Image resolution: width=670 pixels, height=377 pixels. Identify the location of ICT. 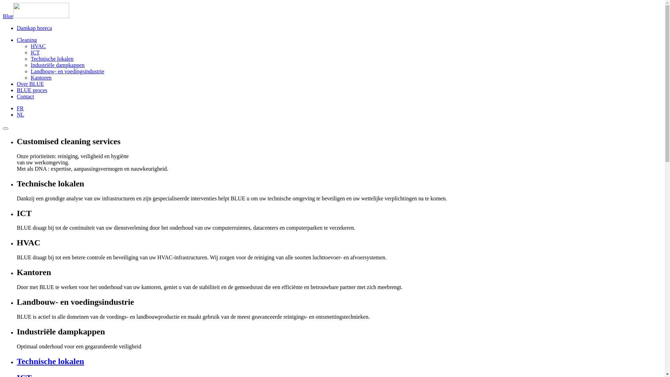
(35, 52).